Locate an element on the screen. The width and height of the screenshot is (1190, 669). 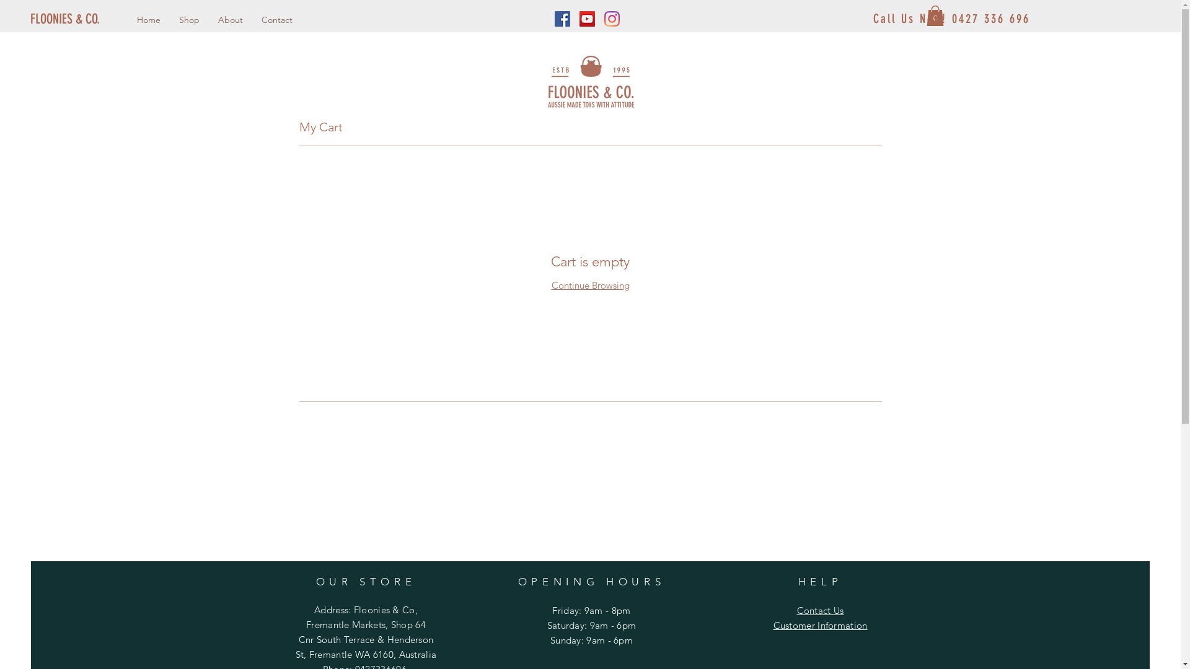
Customer Information is located at coordinates (821, 626).